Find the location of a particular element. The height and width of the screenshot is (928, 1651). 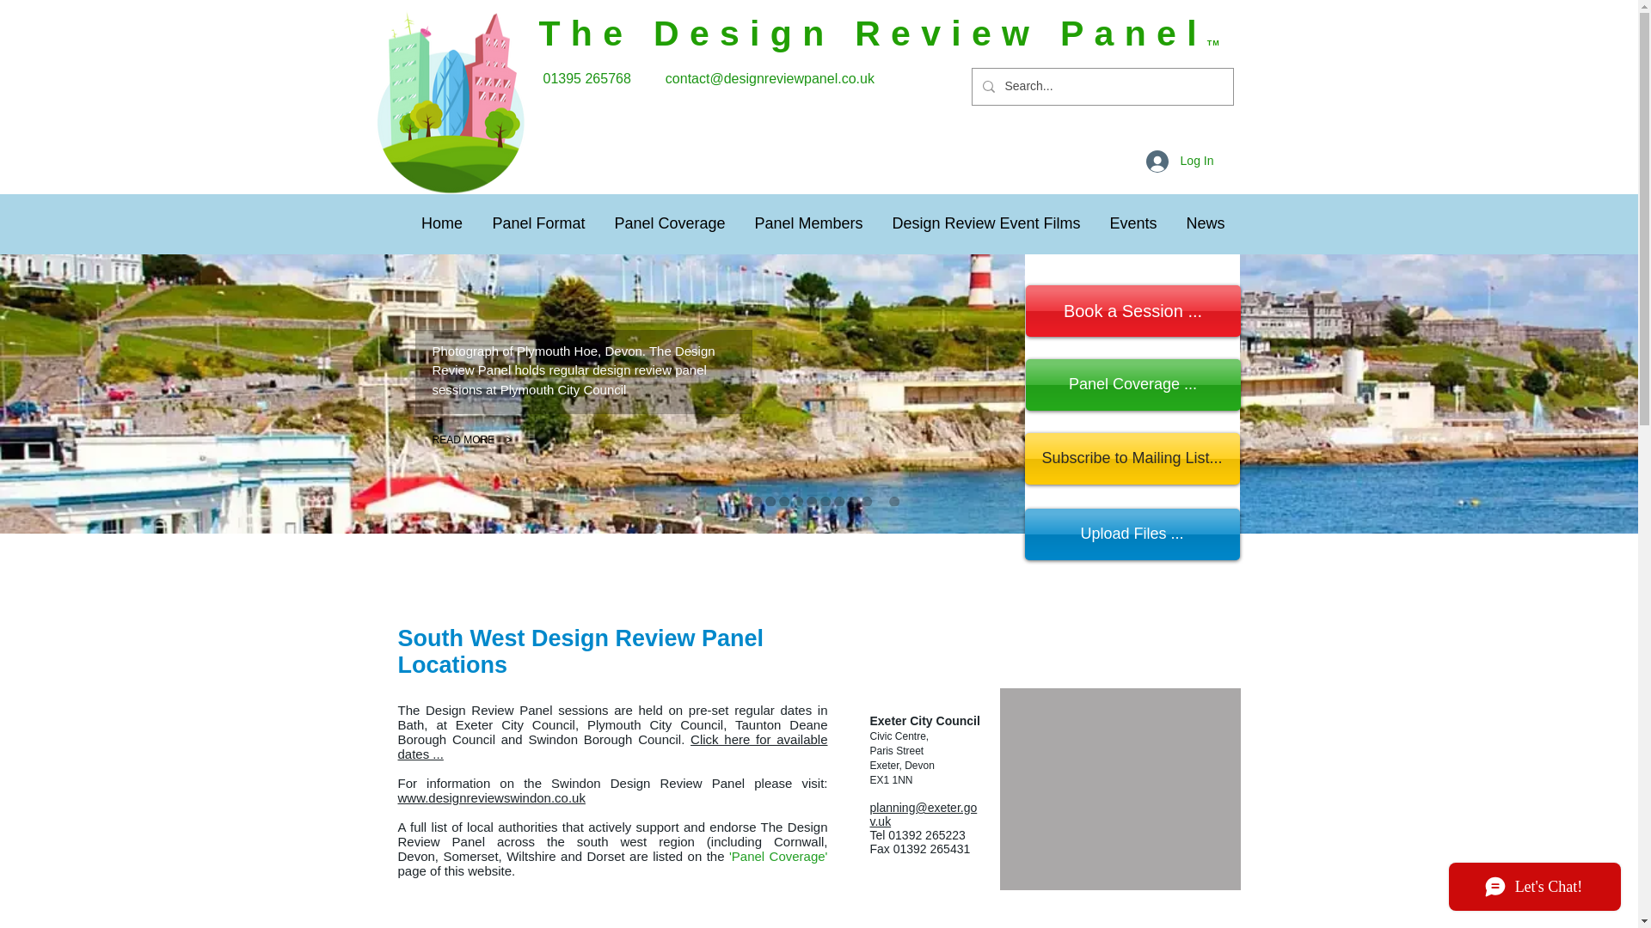

Events is located at coordinates (1133, 223).